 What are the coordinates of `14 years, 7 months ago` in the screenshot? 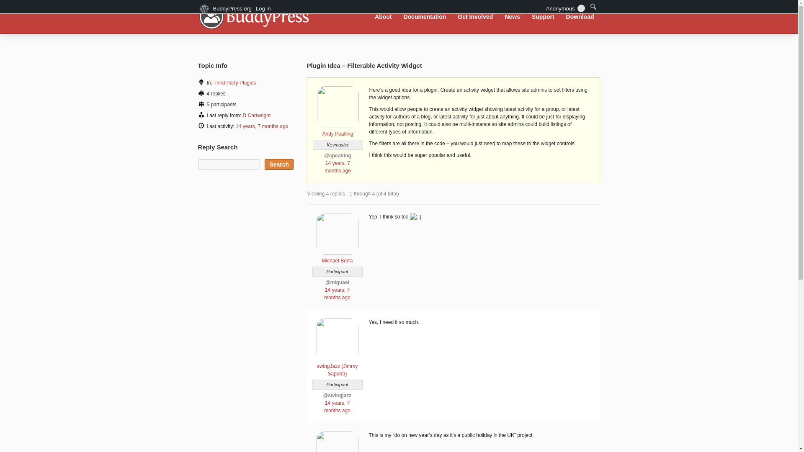 It's located at (338, 167).